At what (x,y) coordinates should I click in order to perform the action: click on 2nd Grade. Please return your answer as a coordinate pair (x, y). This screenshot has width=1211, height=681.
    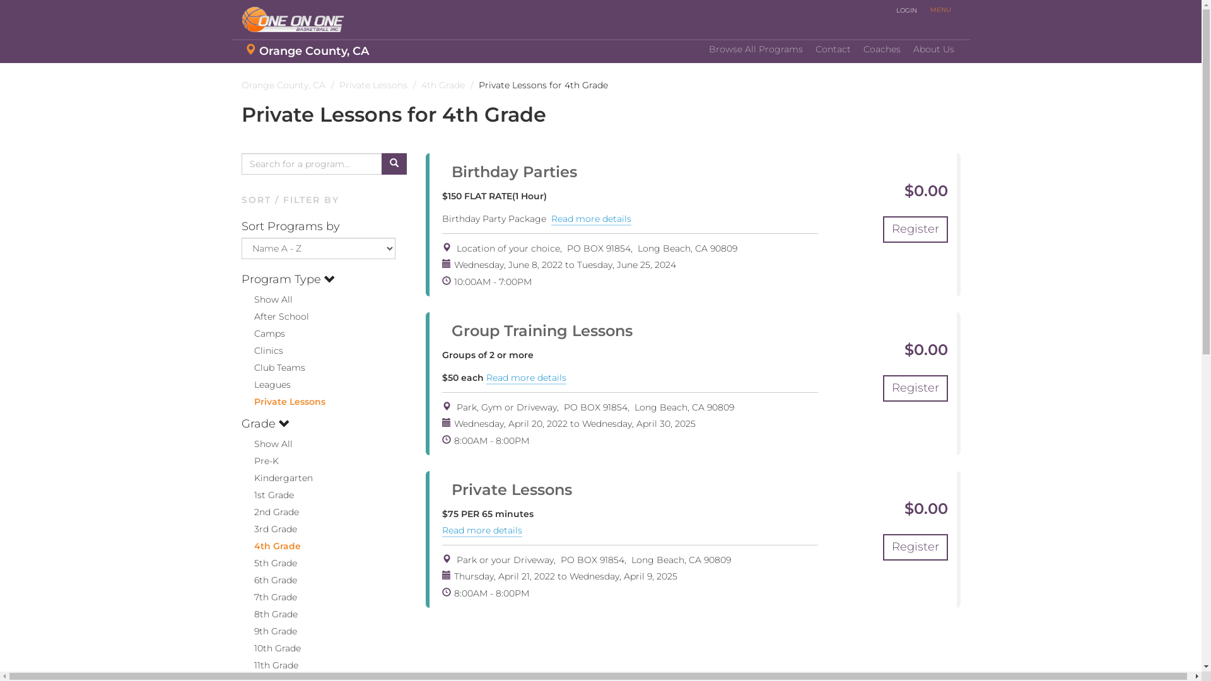
    Looking at the image, I should click on (270, 512).